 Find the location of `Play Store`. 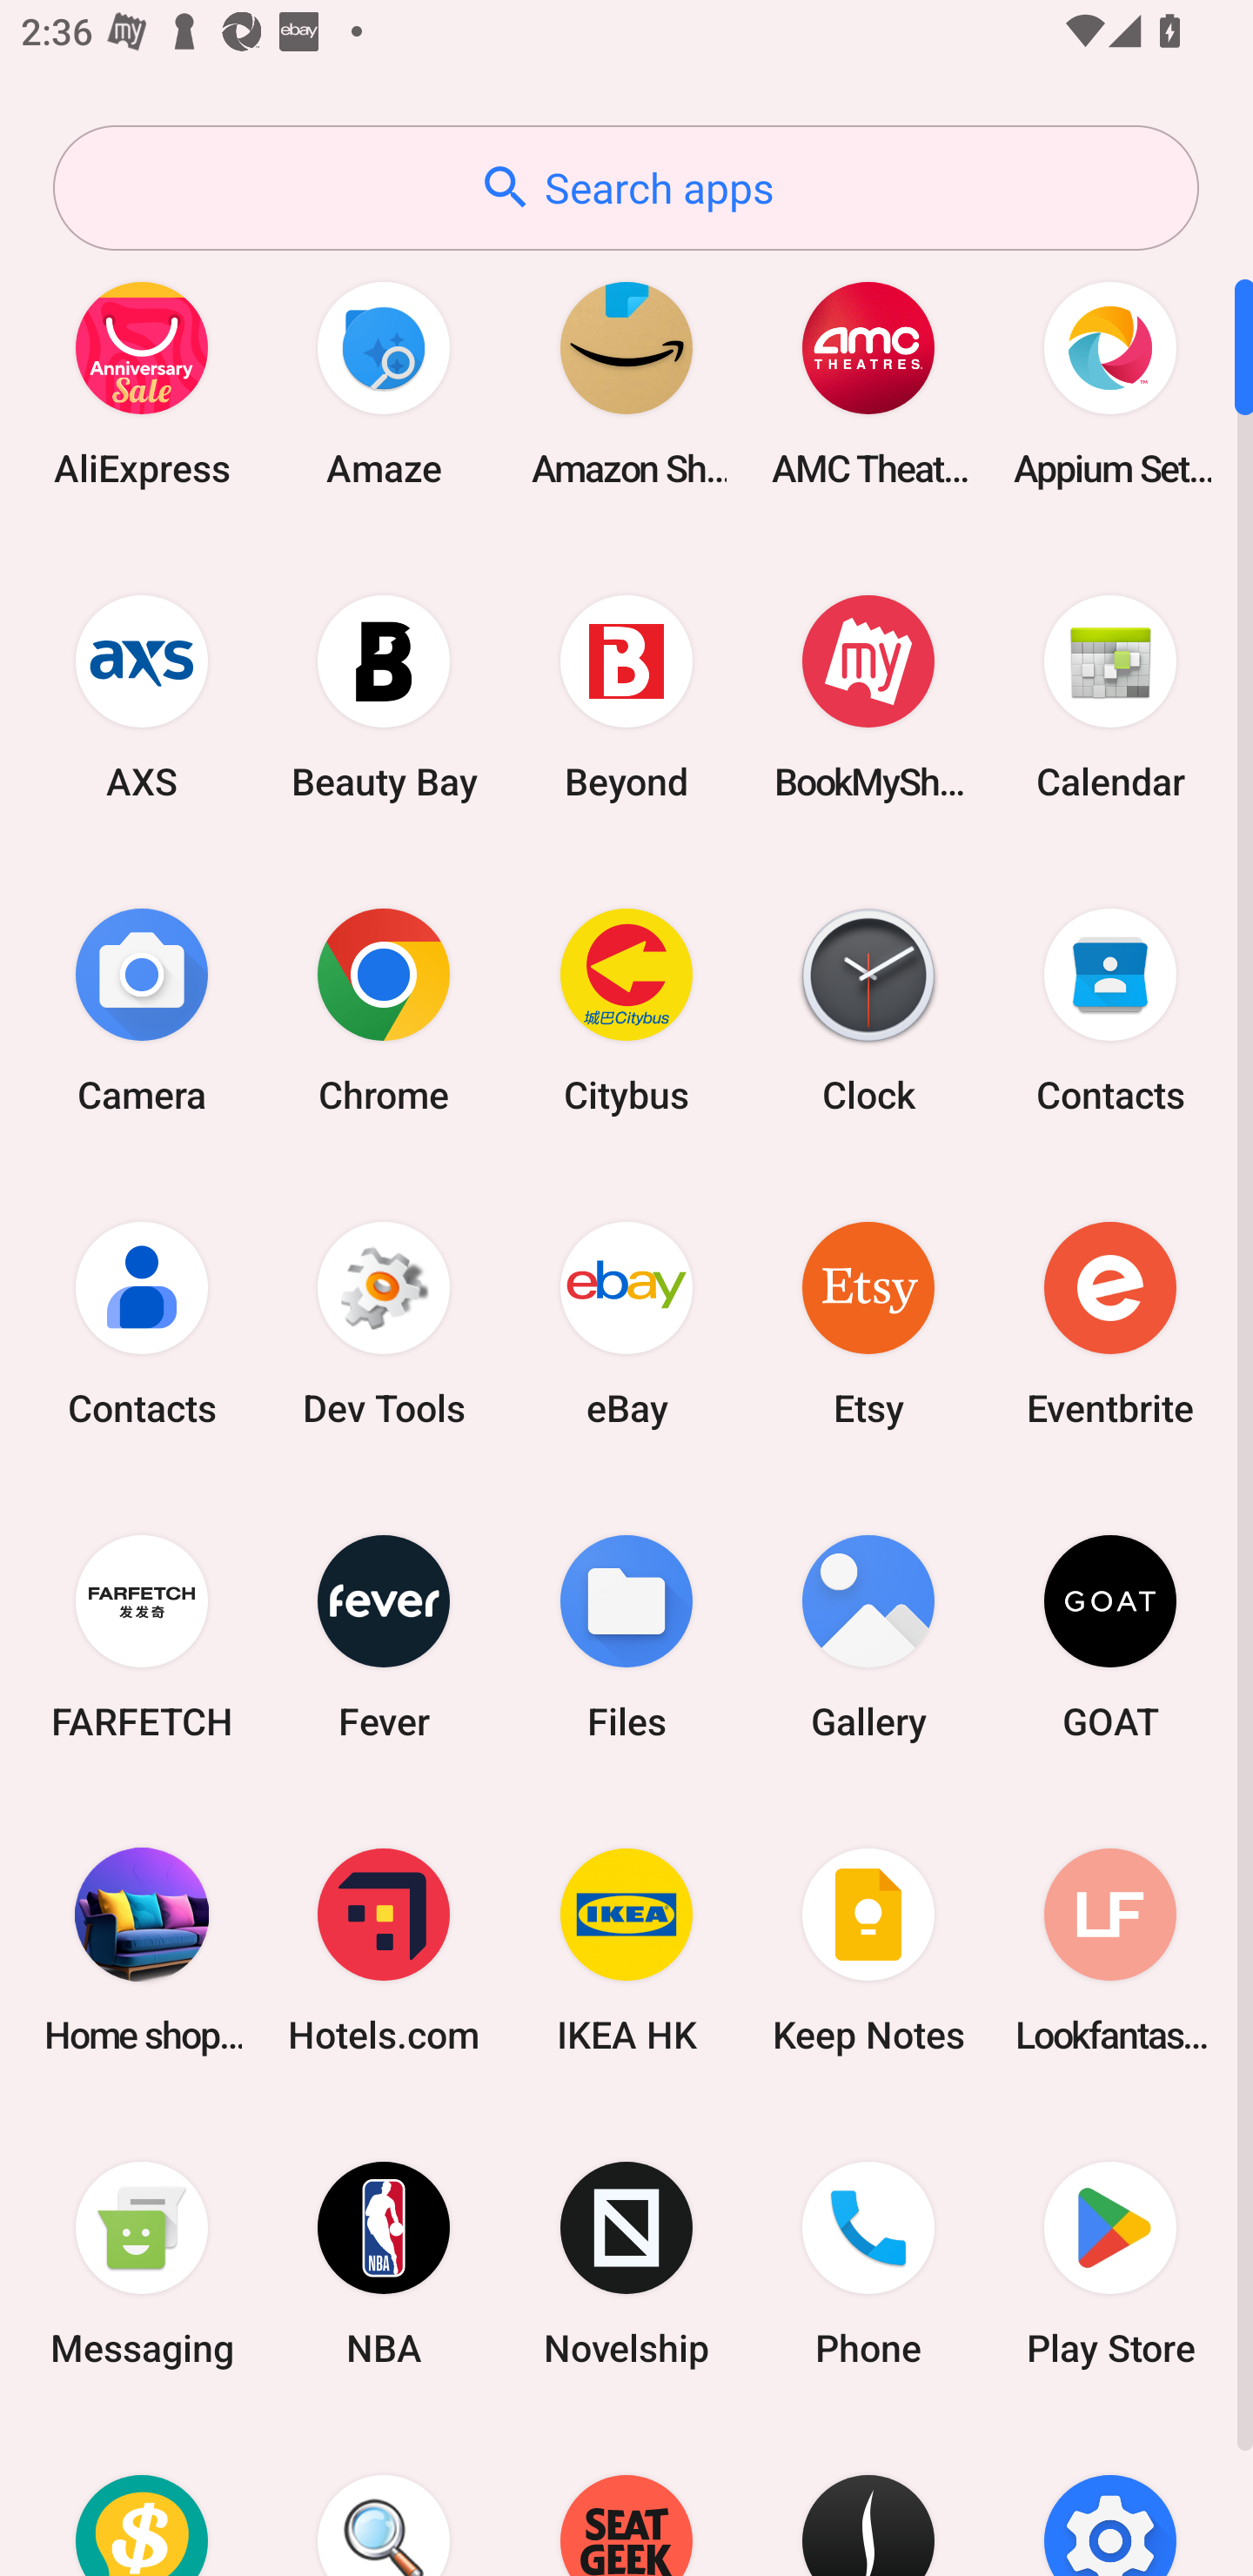

Play Store is located at coordinates (1110, 2264).